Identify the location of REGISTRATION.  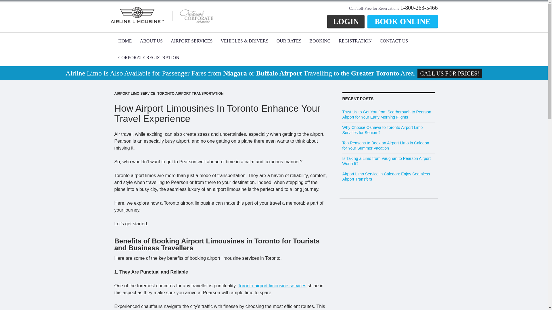
(355, 41).